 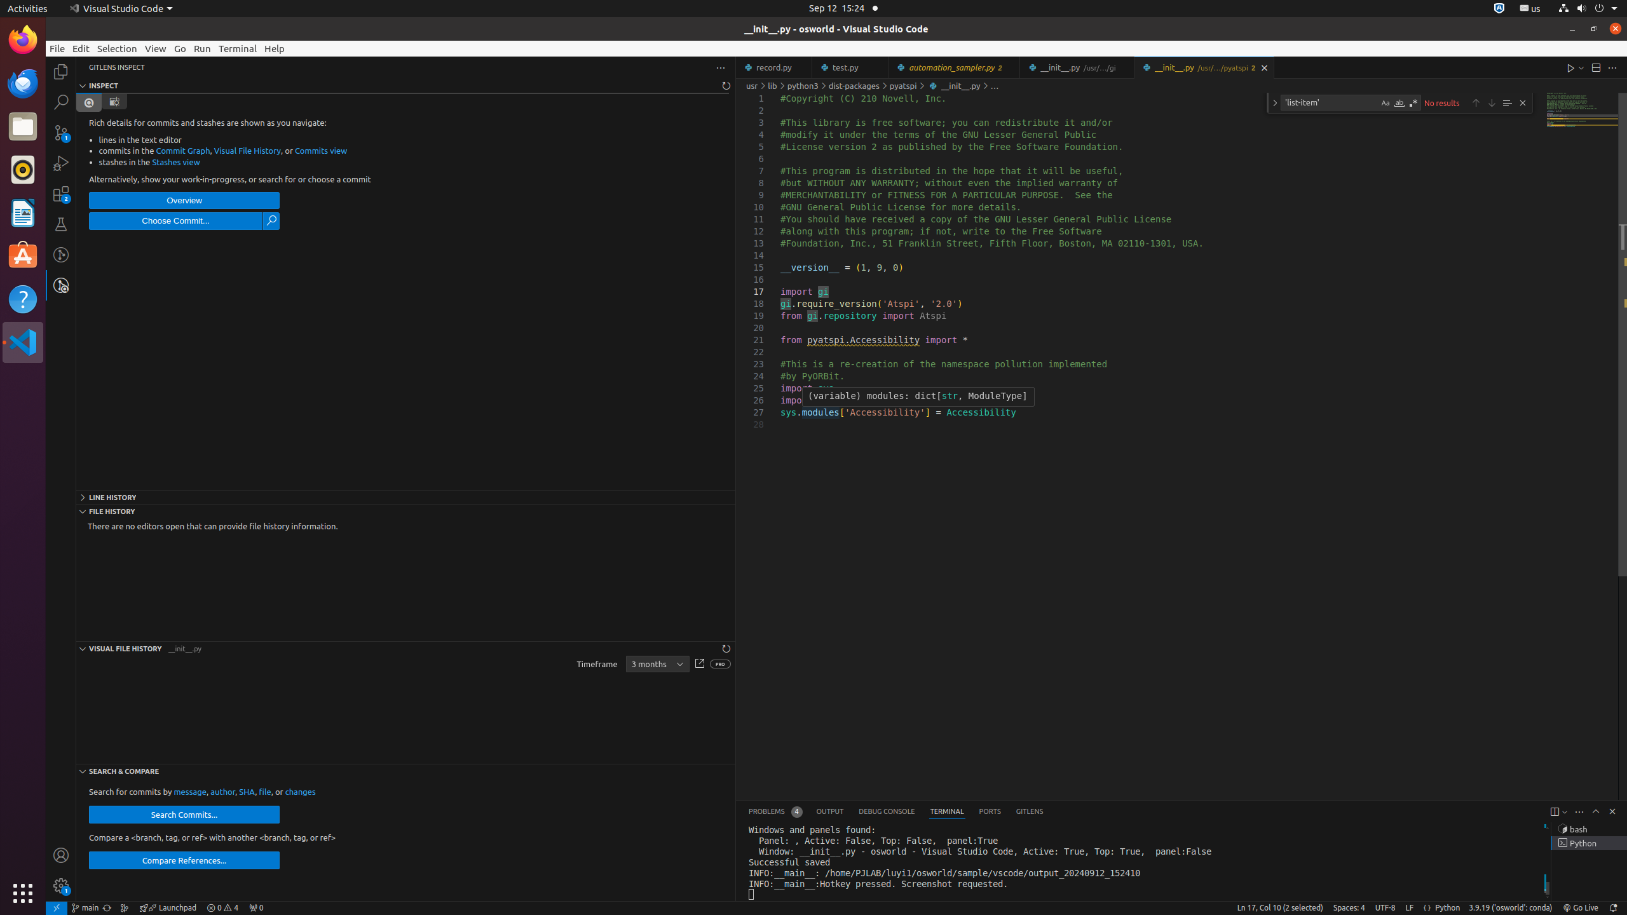 I want to click on 3.9.19 ('osworld': conda), ~/anaconda3/envs/osworld/bin/python, so click(x=1511, y=908).